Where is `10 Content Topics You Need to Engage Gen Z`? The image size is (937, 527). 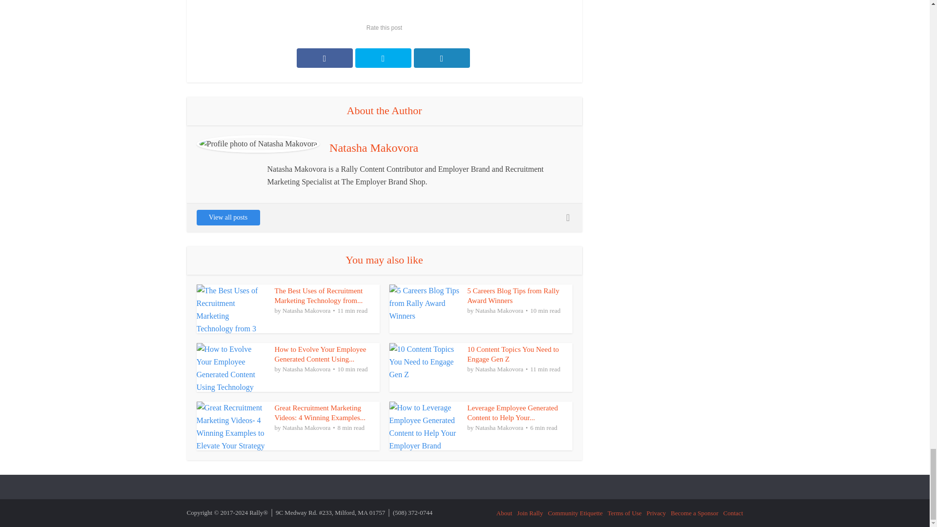 10 Content Topics You Need to Engage Gen Z is located at coordinates (513, 354).